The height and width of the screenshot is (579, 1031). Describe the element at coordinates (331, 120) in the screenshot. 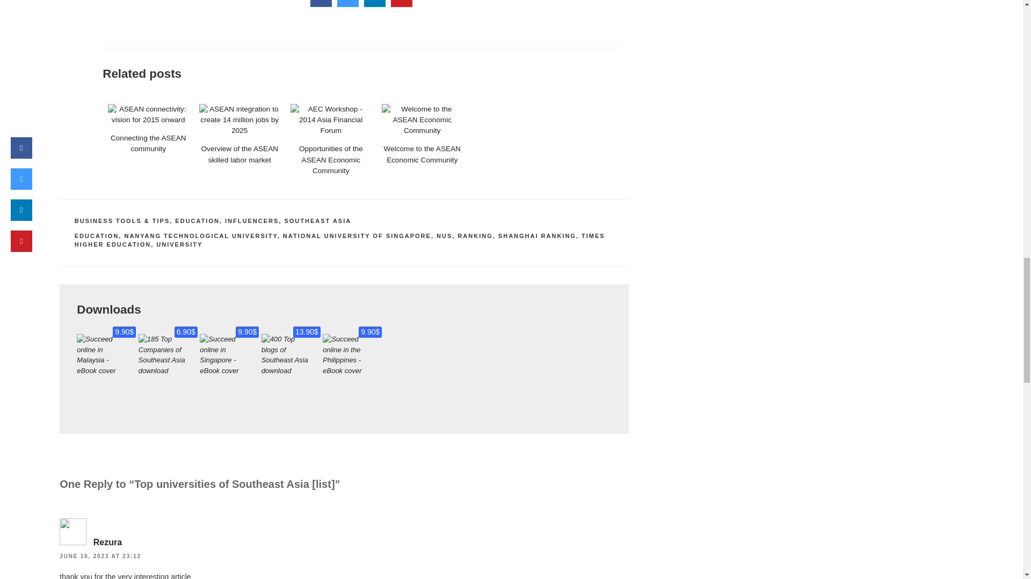

I see `Opportunities of the ASEAN Economic Community` at that location.